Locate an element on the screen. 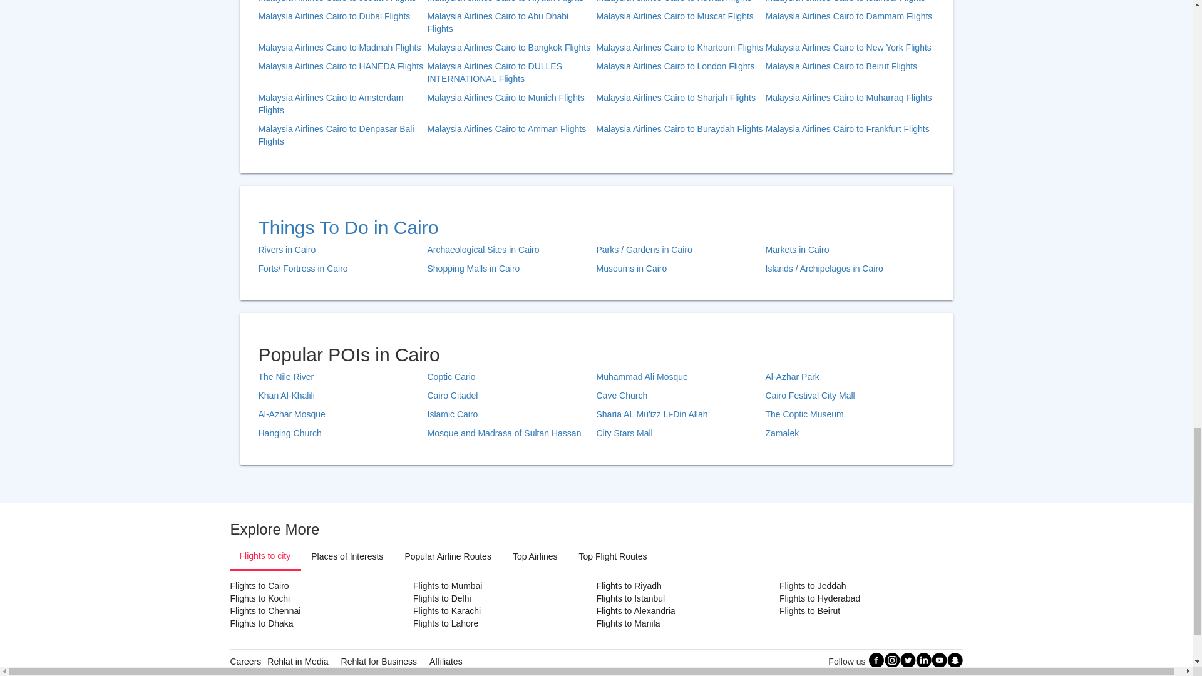 This screenshot has height=676, width=1202. Malaysia Airlines Cairo to Dubai Flights is located at coordinates (342, 23).